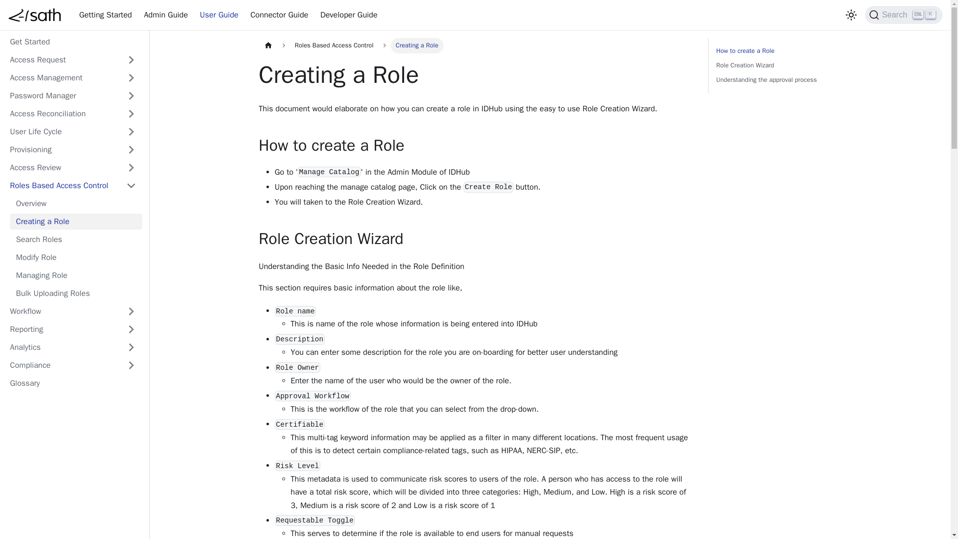  Describe the element at coordinates (349, 15) in the screenshot. I see `Developer Guide` at that location.